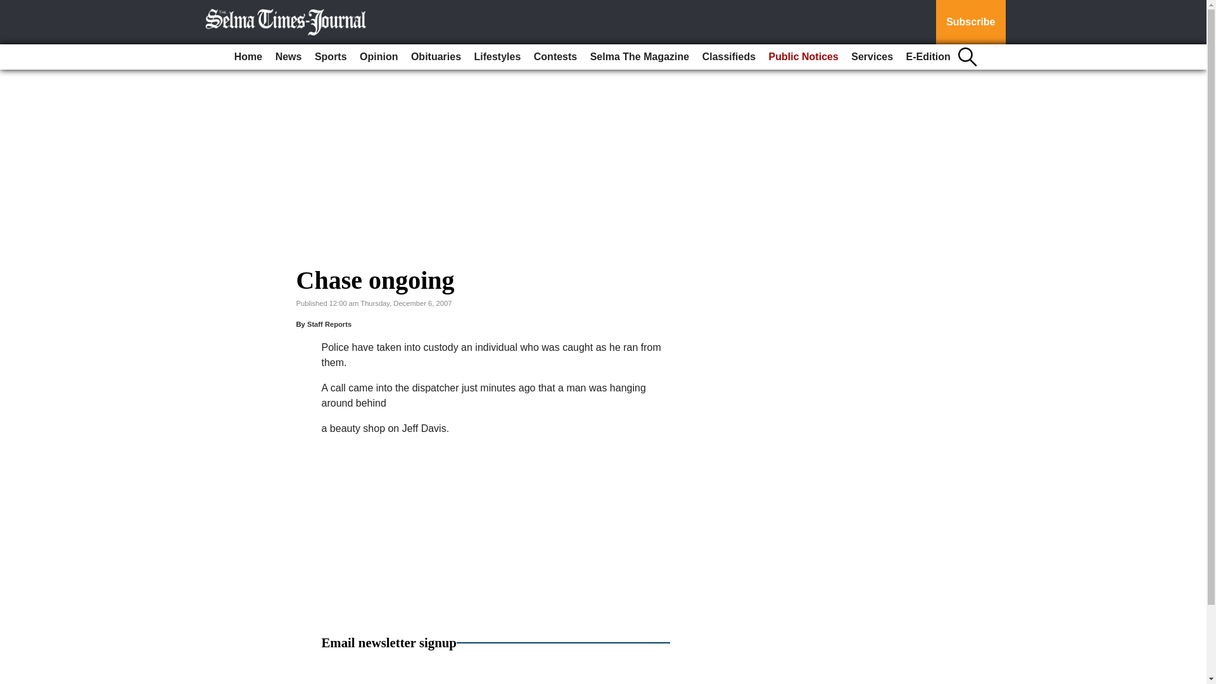 This screenshot has width=1216, height=684. Describe the element at coordinates (555, 57) in the screenshot. I see `Contests` at that location.